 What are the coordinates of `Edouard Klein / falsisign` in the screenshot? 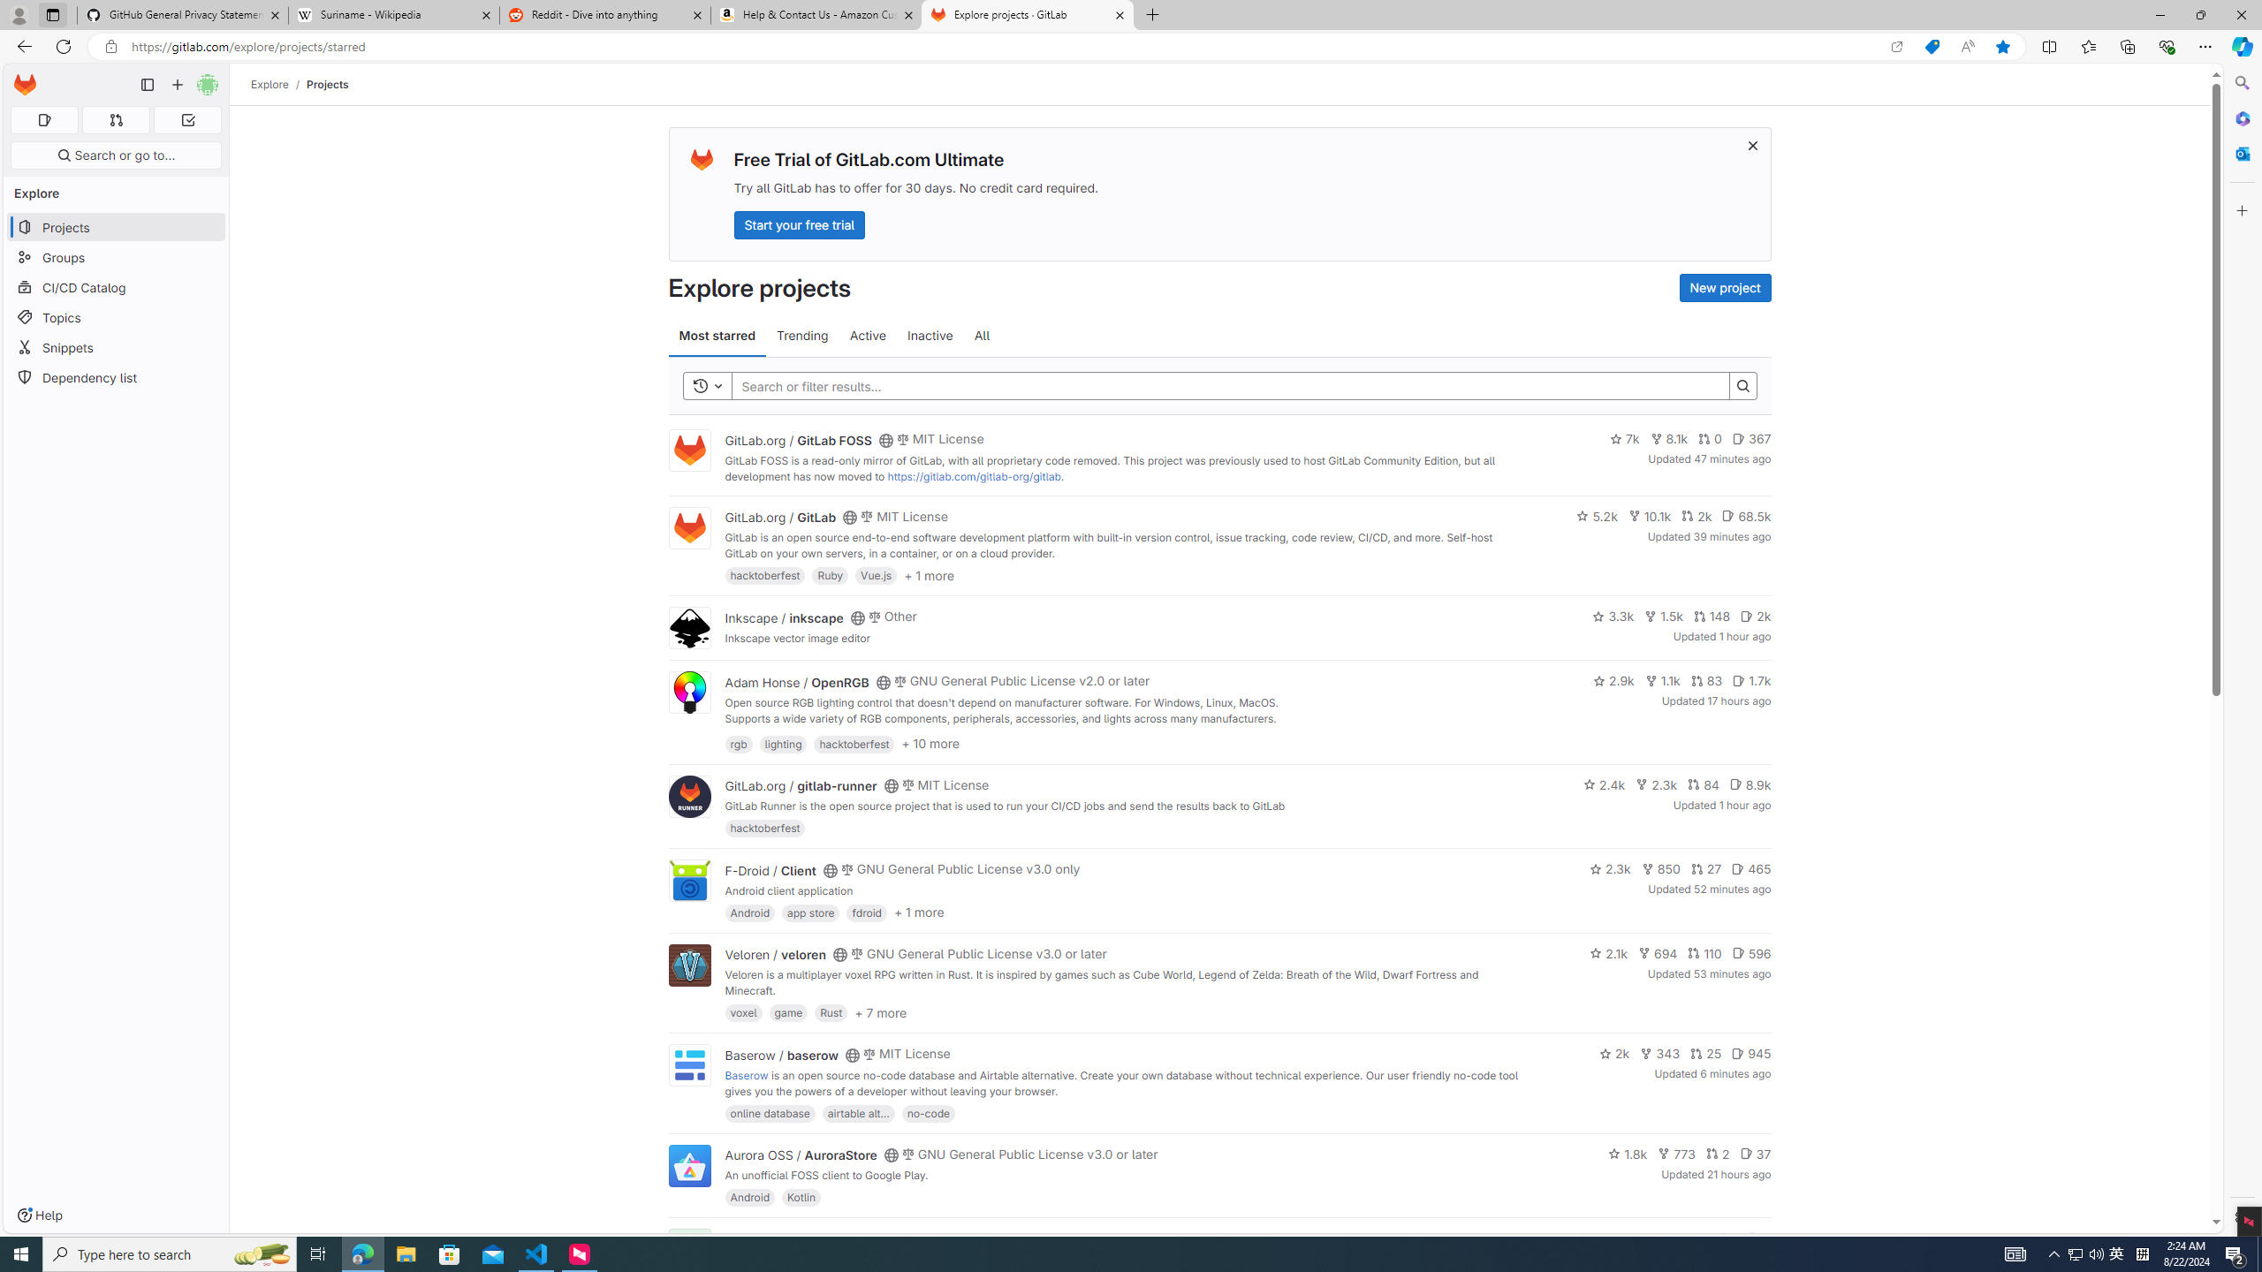 It's located at (796, 1238).